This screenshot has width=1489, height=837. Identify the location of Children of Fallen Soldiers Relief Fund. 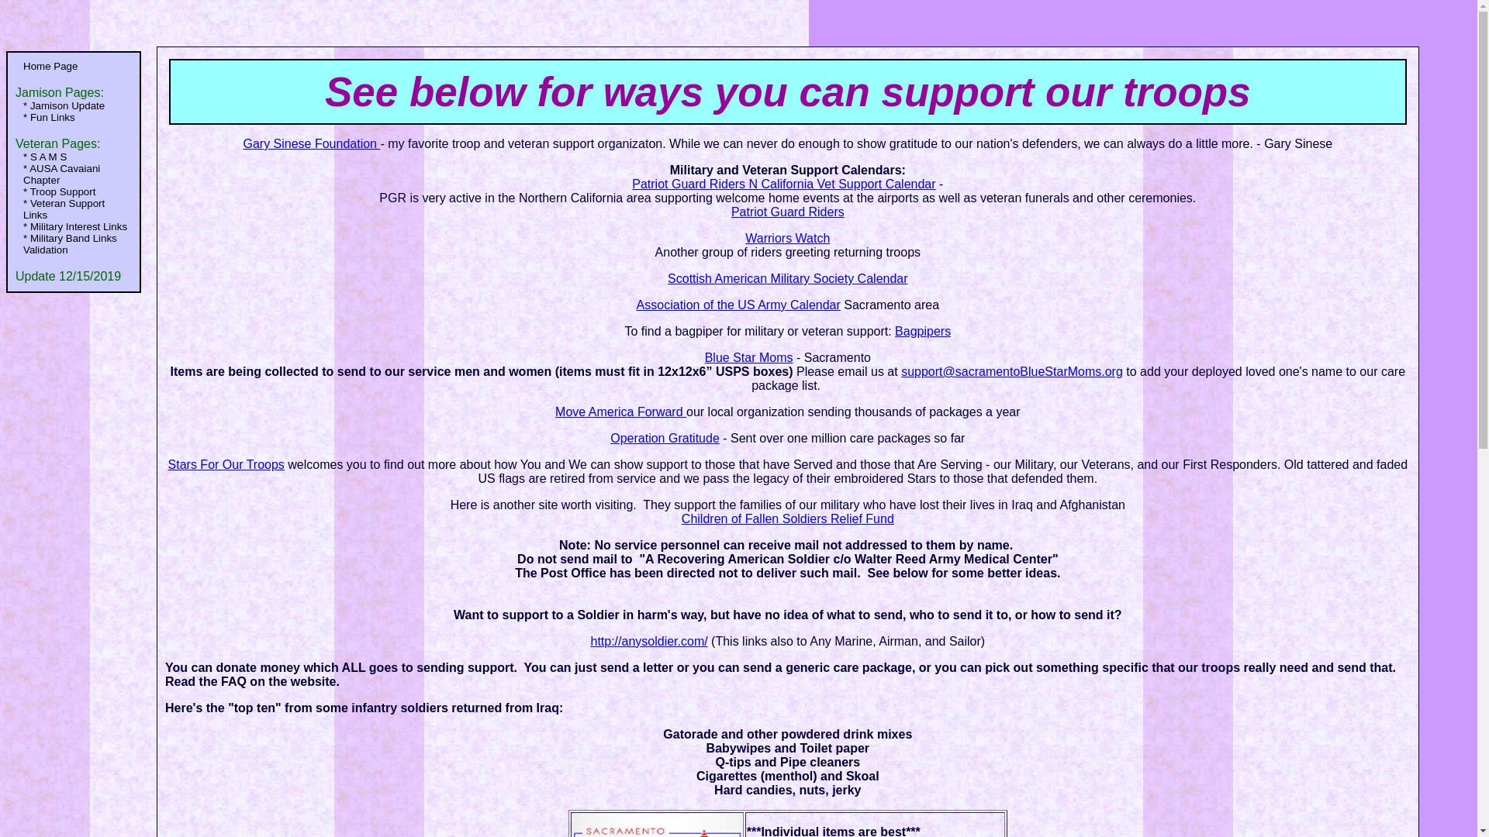
(788, 519).